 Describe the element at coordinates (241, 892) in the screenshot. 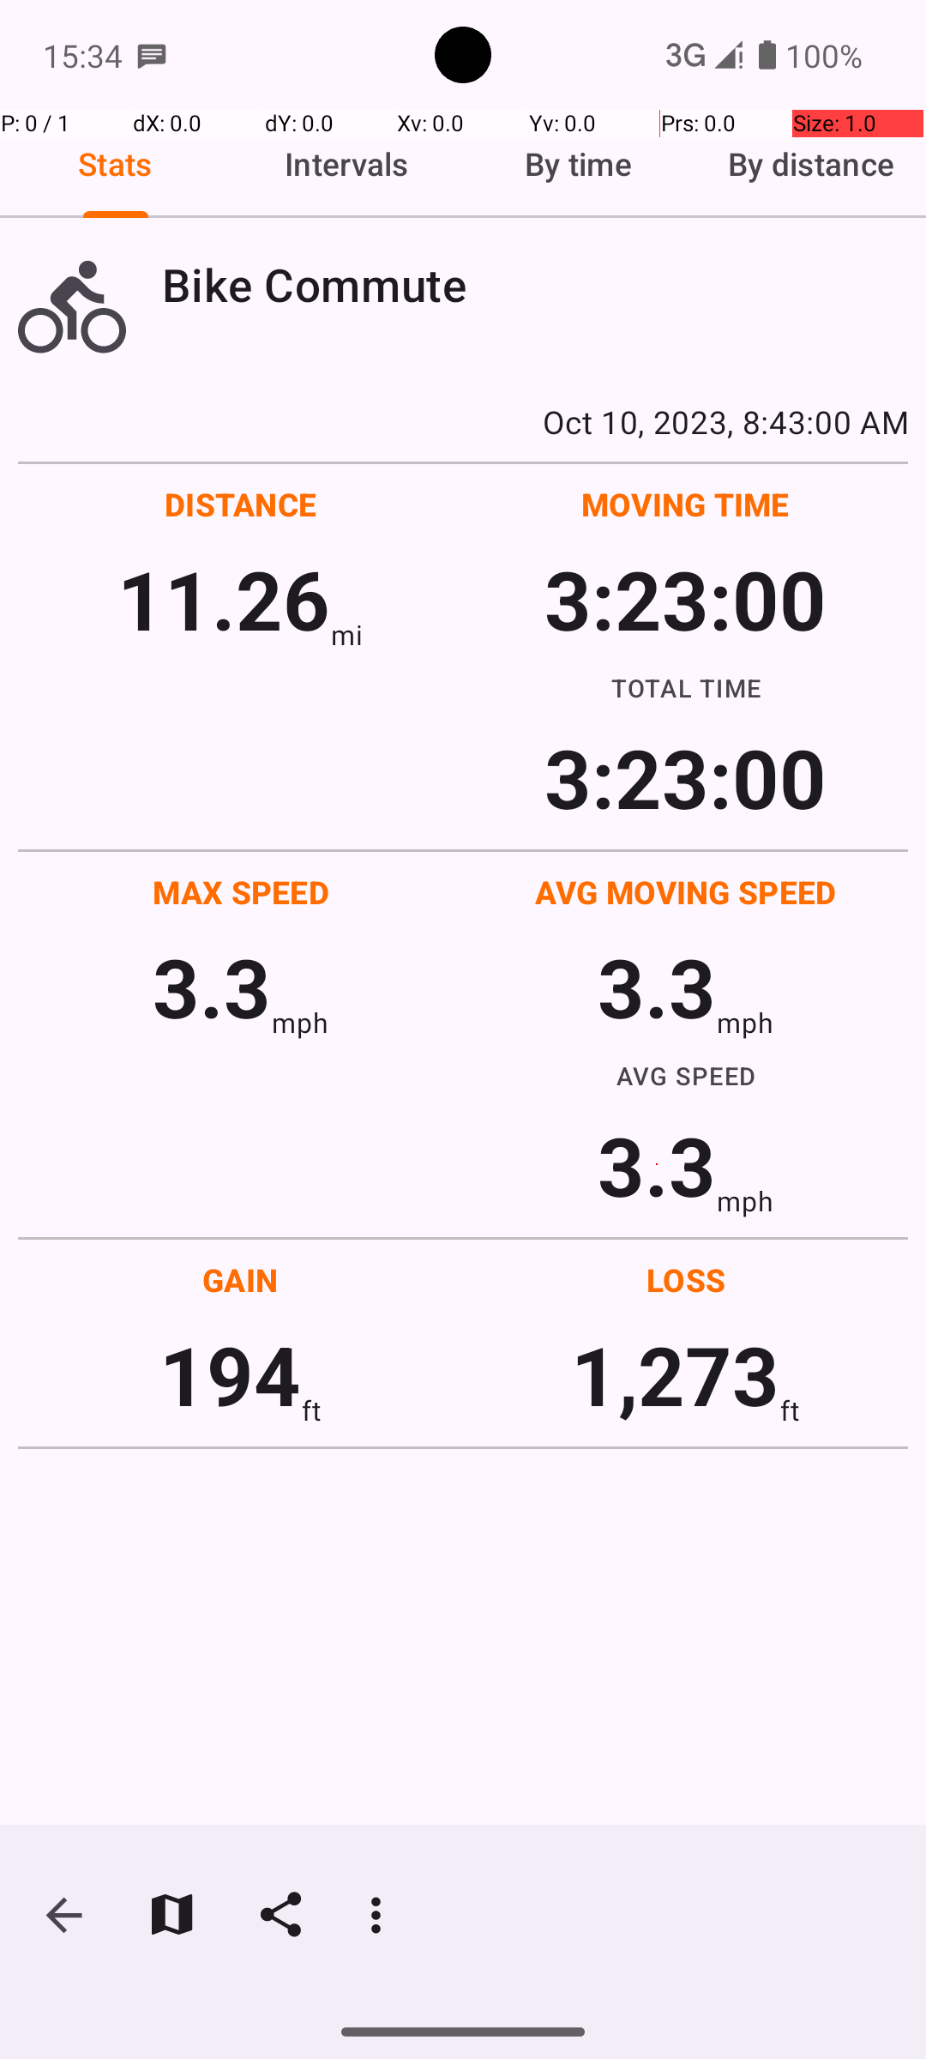

I see `MAX SPEED` at that location.